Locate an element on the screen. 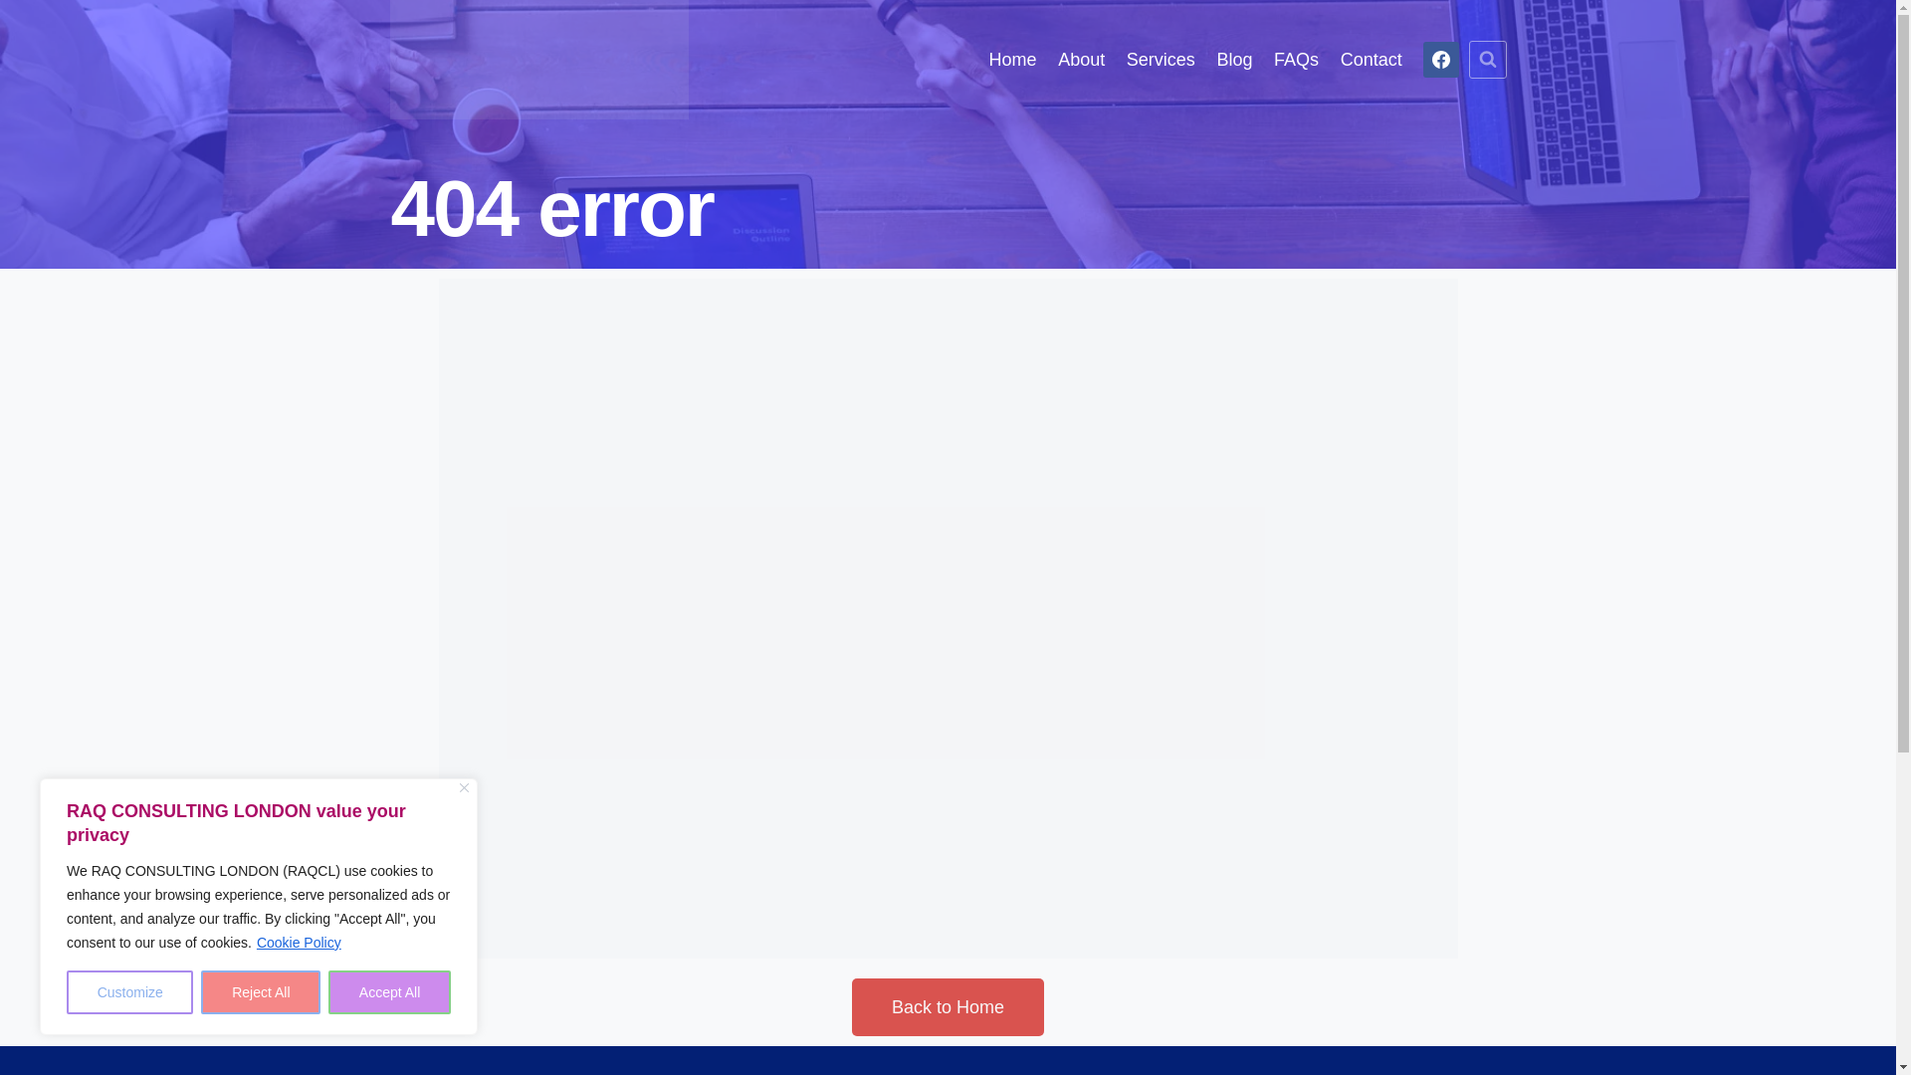 The width and height of the screenshot is (1911, 1075). Blog is located at coordinates (1234, 59).